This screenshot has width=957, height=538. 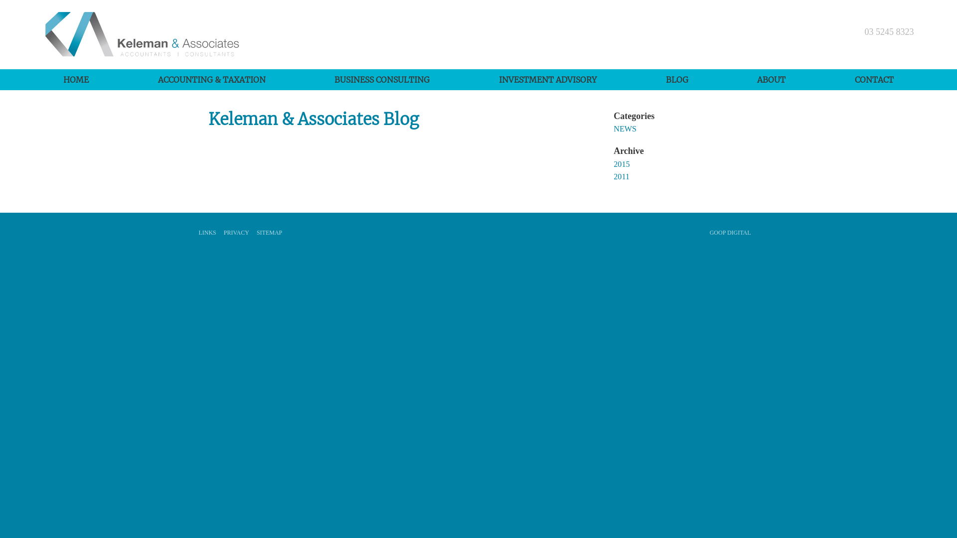 What do you see at coordinates (269, 233) in the screenshot?
I see `SITEMAP` at bounding box center [269, 233].